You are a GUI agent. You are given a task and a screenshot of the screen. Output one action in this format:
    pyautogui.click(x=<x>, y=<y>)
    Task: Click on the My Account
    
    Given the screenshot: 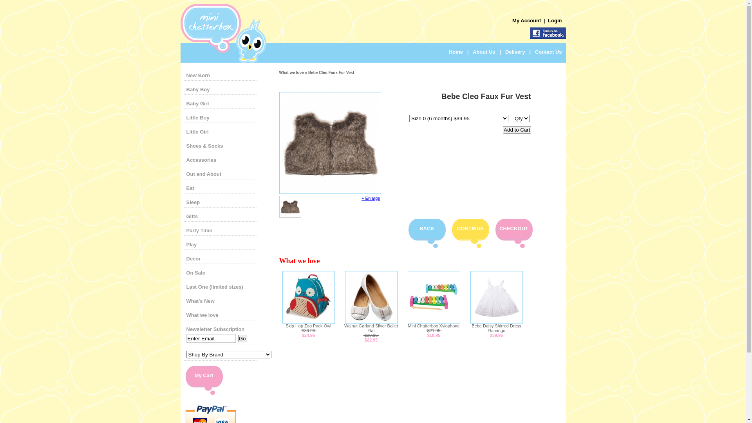 What is the action you would take?
    pyautogui.click(x=527, y=20)
    